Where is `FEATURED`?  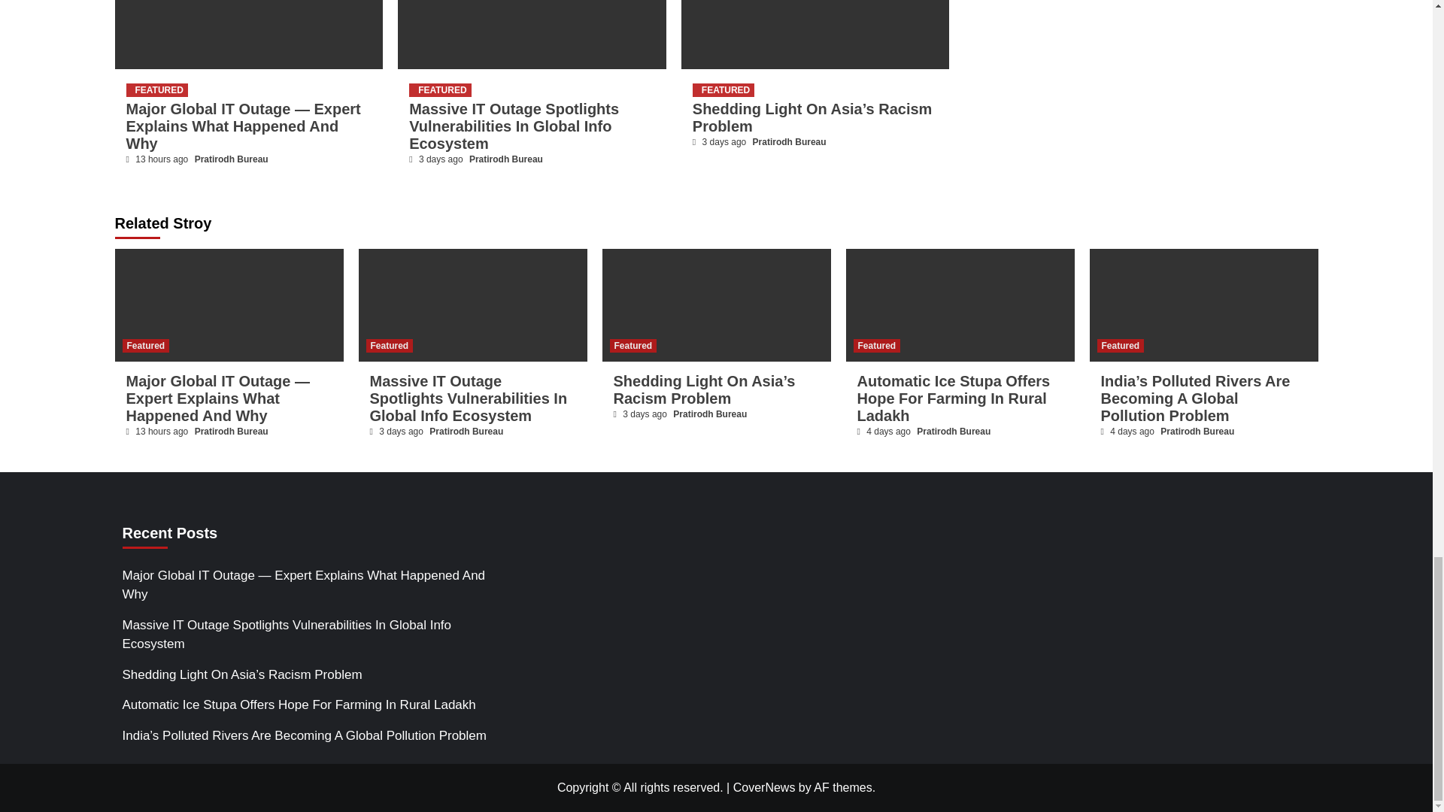
FEATURED is located at coordinates (439, 90).